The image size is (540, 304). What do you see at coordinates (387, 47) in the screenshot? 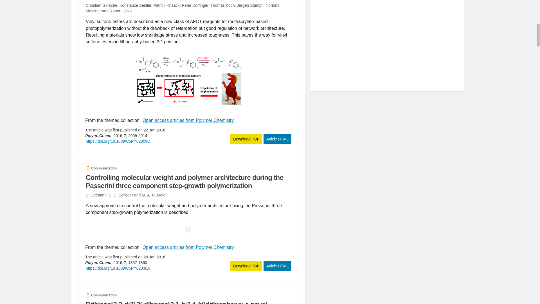
I see `3rd party ad content` at bounding box center [387, 47].